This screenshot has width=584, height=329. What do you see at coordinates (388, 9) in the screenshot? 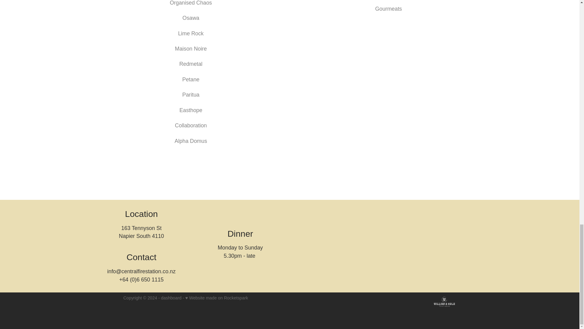
I see `Gourmeats` at bounding box center [388, 9].